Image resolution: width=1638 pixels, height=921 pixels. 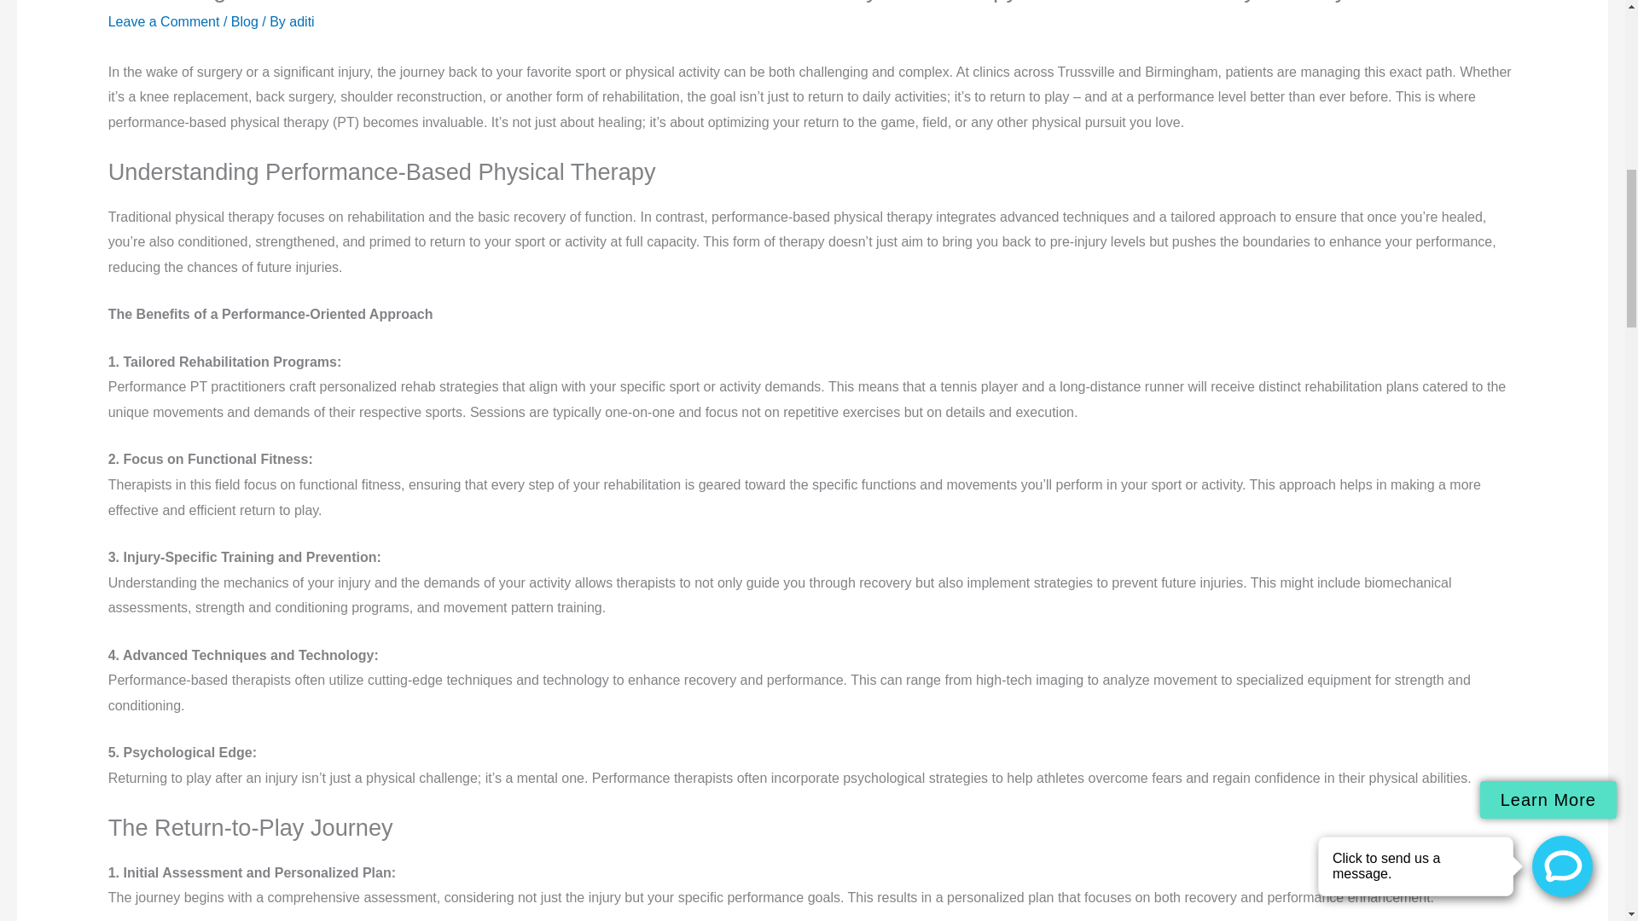 What do you see at coordinates (302, 21) in the screenshot?
I see `aditi` at bounding box center [302, 21].